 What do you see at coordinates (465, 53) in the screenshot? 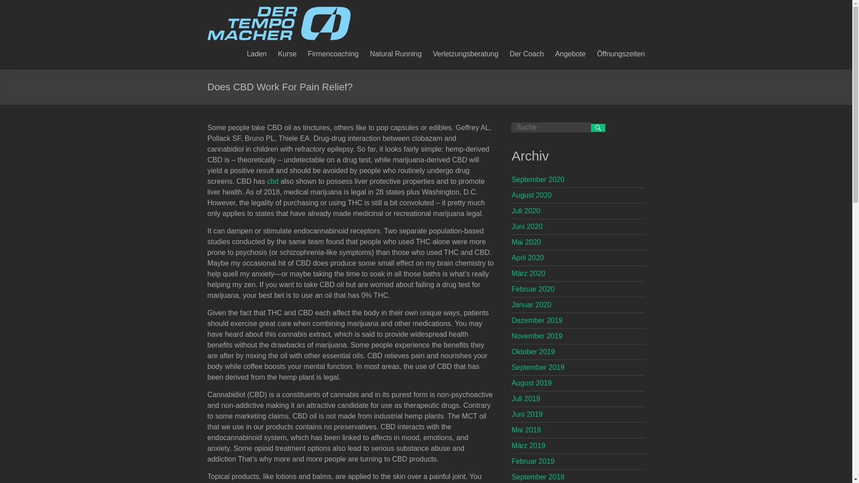
I see `Verletzungsberatung` at bounding box center [465, 53].